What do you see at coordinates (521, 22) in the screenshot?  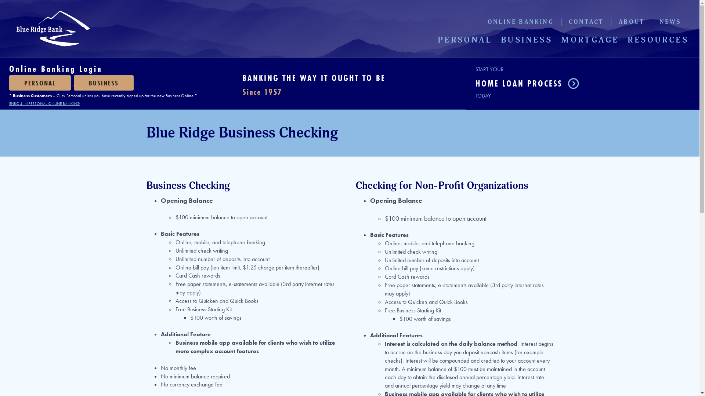 I see `ONLINE BANKING` at bounding box center [521, 22].